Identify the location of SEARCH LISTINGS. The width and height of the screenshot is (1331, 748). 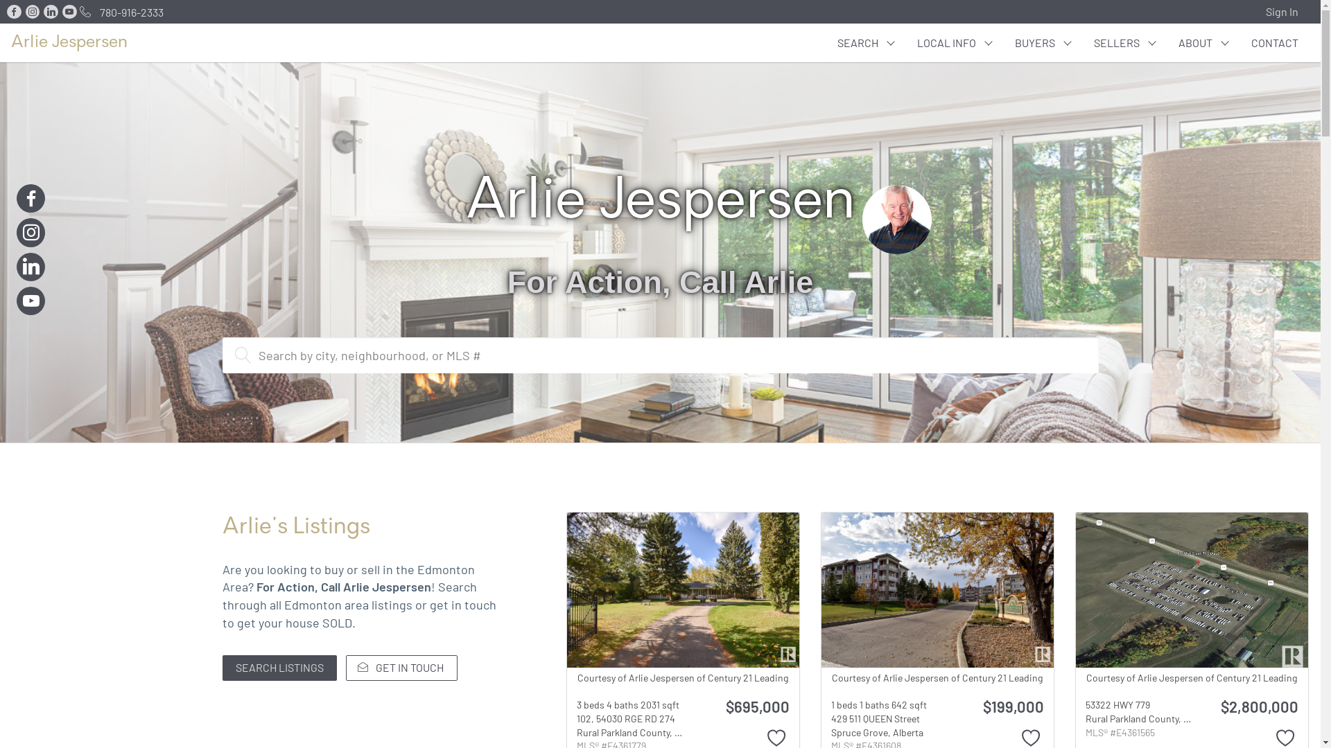
(279, 668).